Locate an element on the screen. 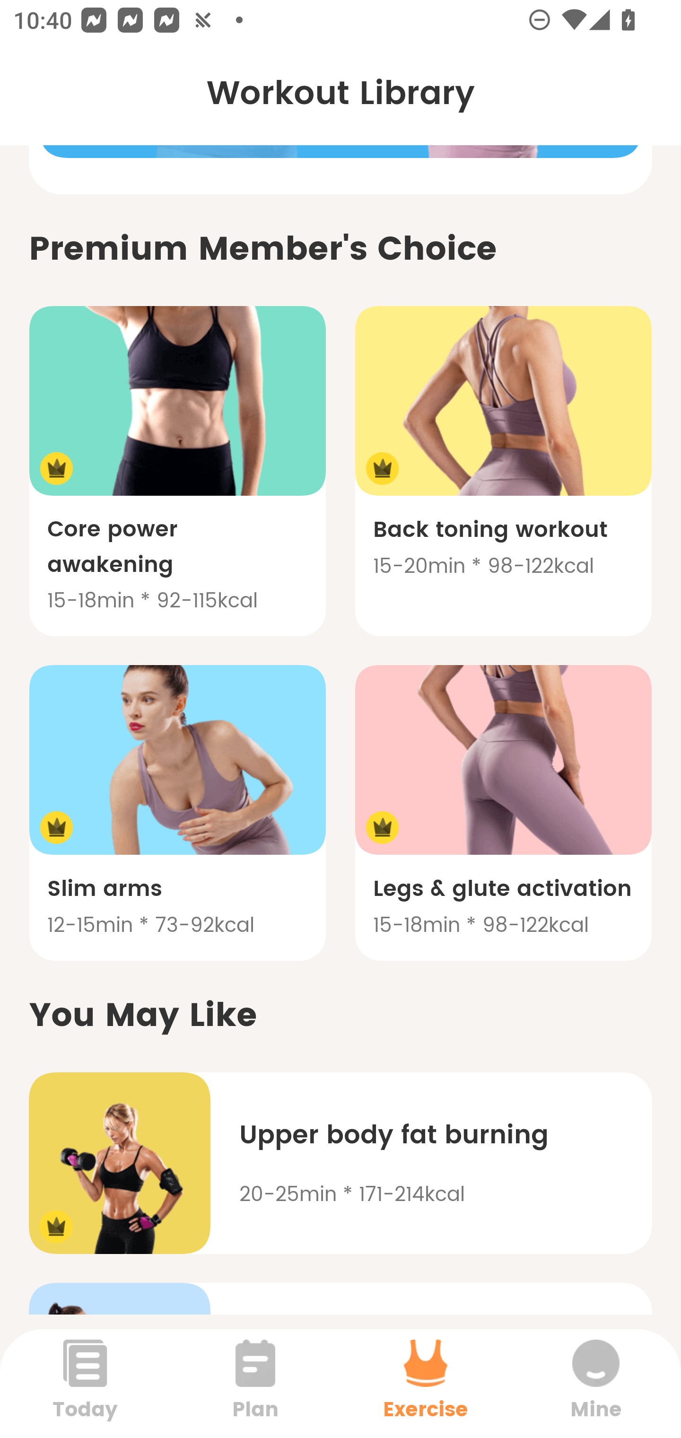  Today is located at coordinates (85, 1383).